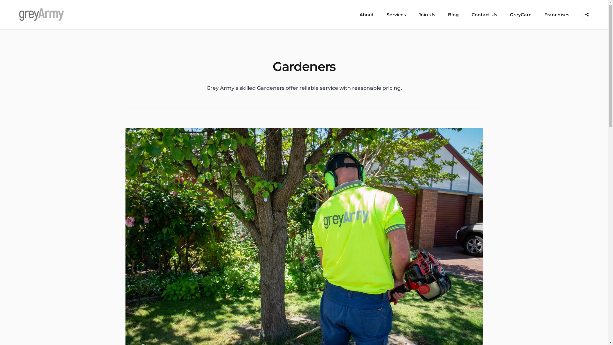  Describe the element at coordinates (521, 15) in the screenshot. I see `GreyCare` at that location.